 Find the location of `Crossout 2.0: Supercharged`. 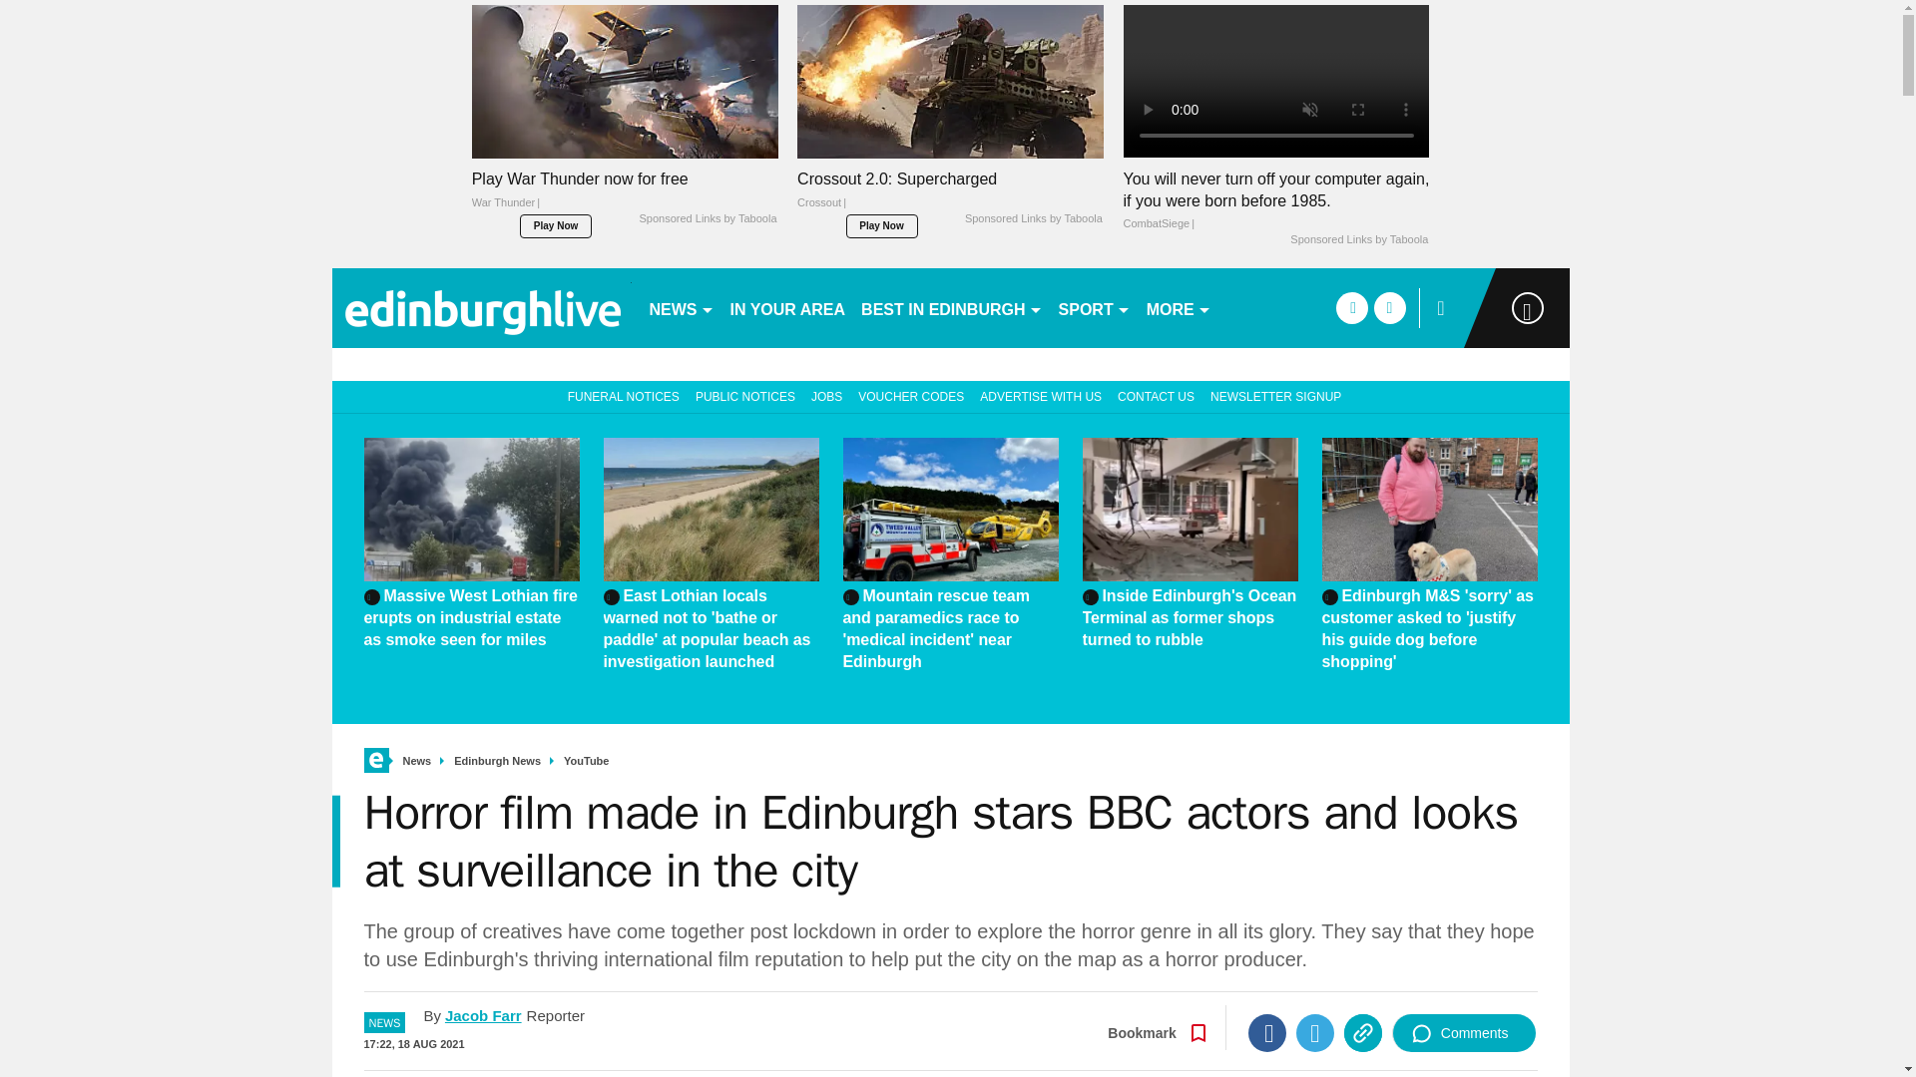

Crossout 2.0: Supercharged is located at coordinates (950, 195).